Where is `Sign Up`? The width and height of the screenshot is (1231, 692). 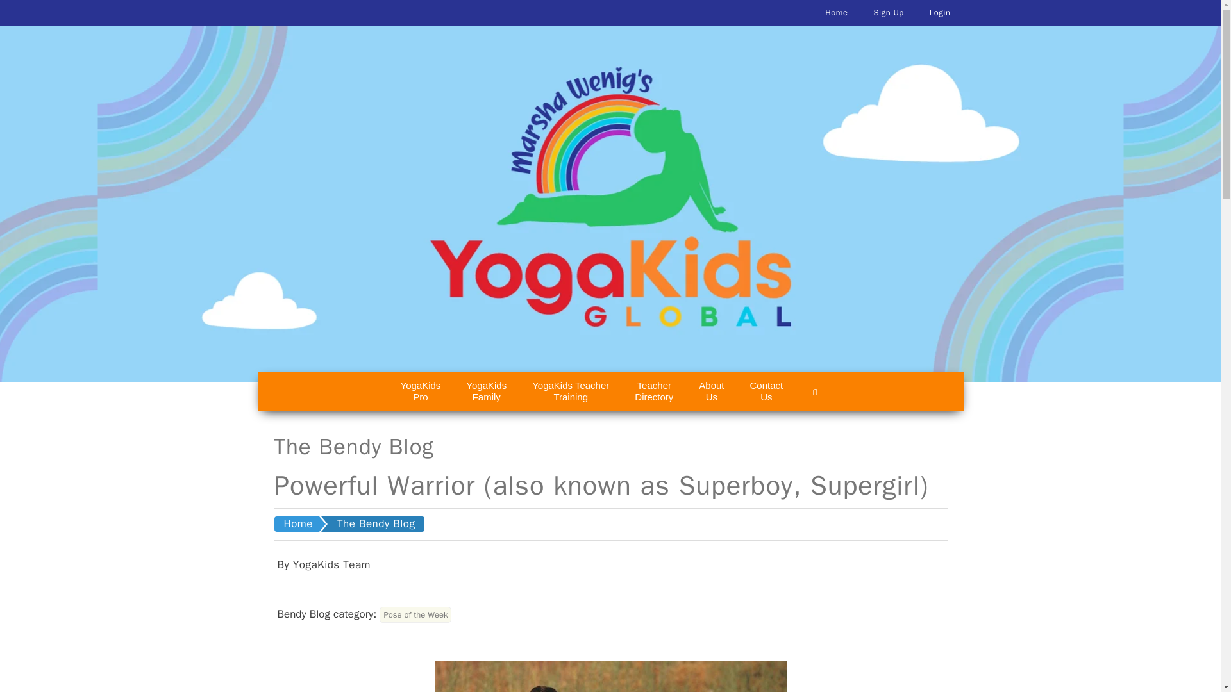 Sign Up is located at coordinates (888, 13).